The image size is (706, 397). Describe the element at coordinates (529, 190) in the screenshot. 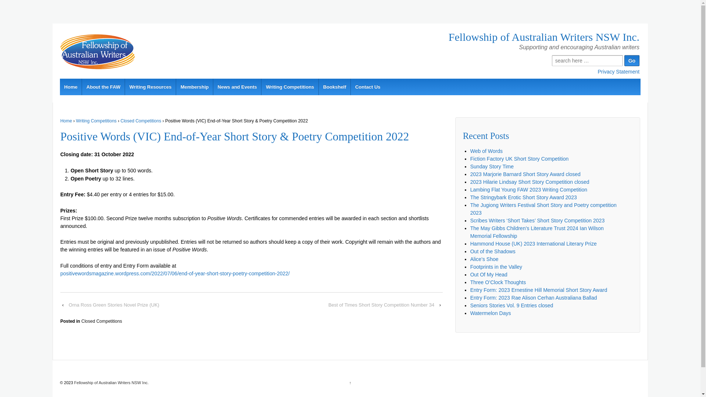

I see `Lambing Flat Young FAW 2023 Writing Competition ` at that location.